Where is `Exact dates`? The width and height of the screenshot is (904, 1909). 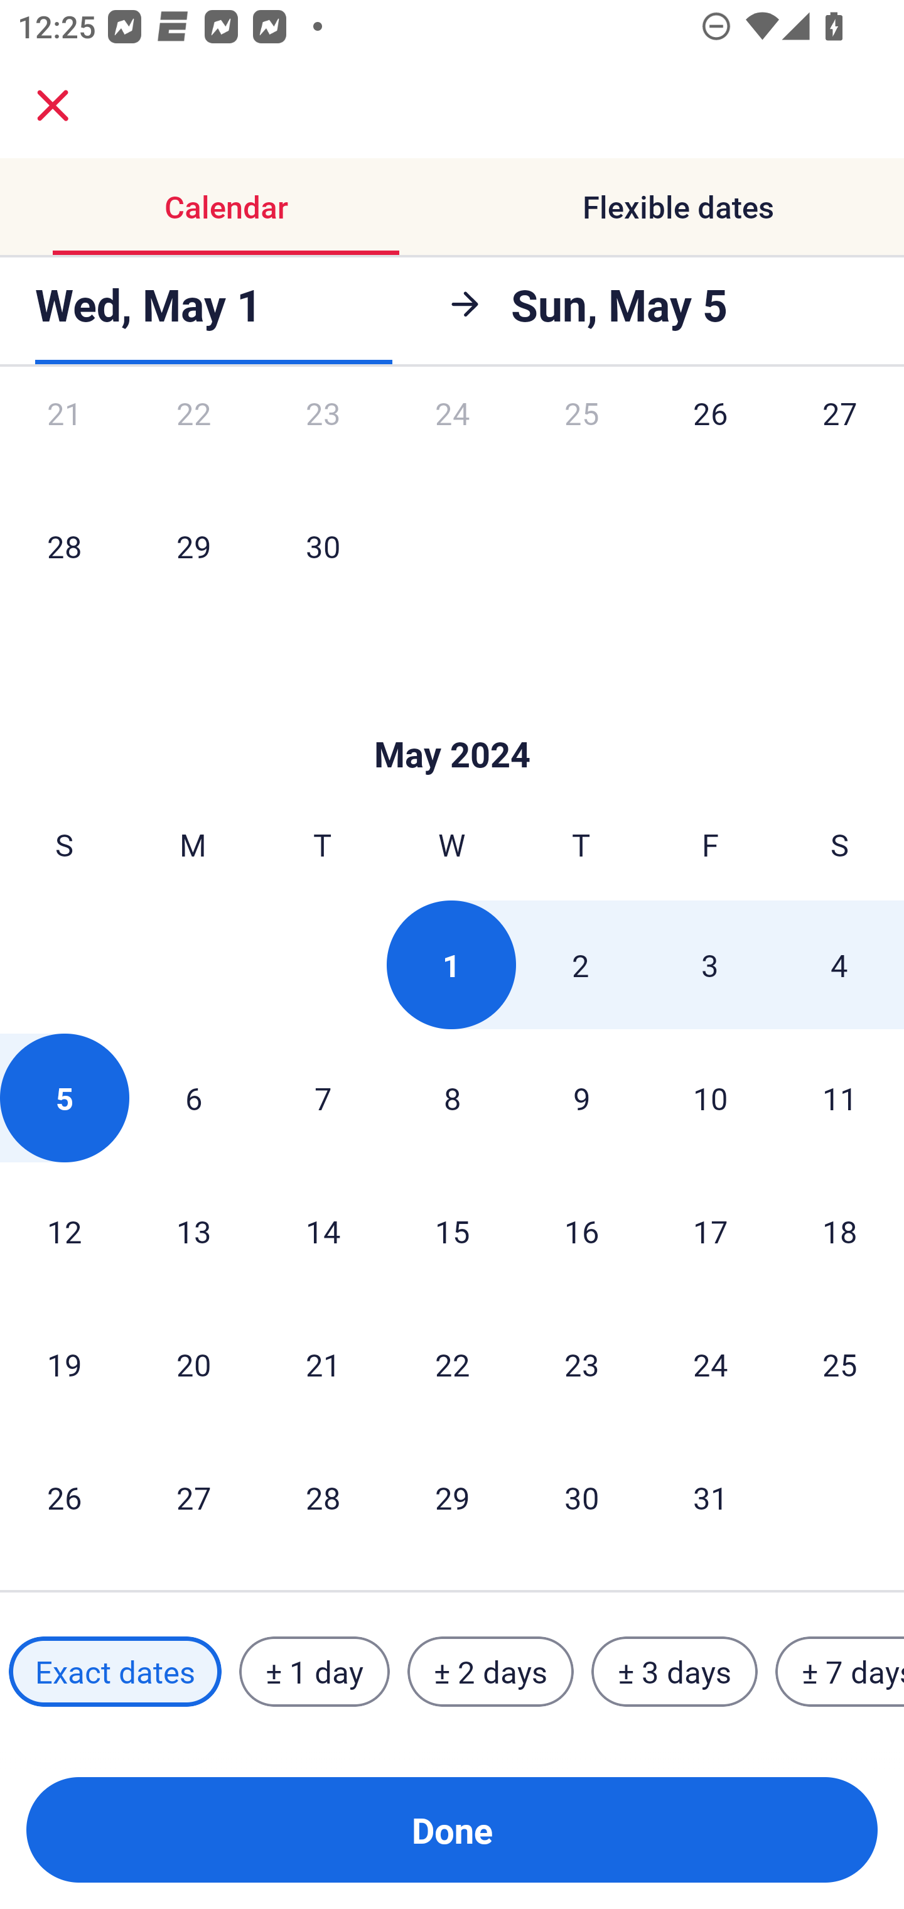
Exact dates is located at coordinates (115, 1671).